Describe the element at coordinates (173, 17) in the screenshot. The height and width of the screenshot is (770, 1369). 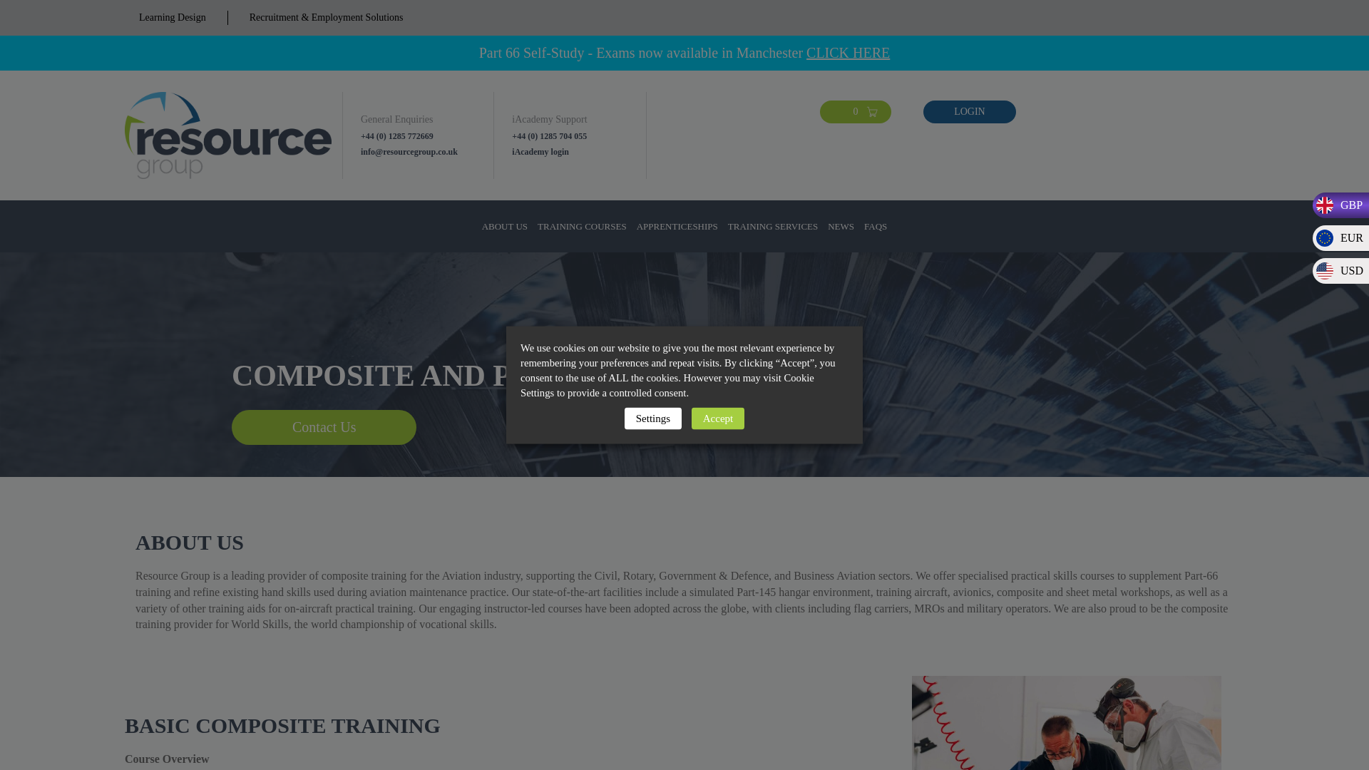
I see `Learning Design` at that location.